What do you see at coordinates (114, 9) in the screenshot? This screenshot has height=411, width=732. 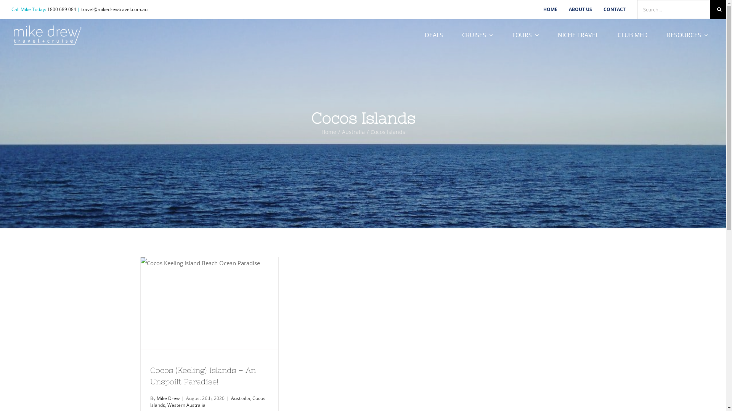 I see `travel@mikedrewtravel.com.au` at bounding box center [114, 9].